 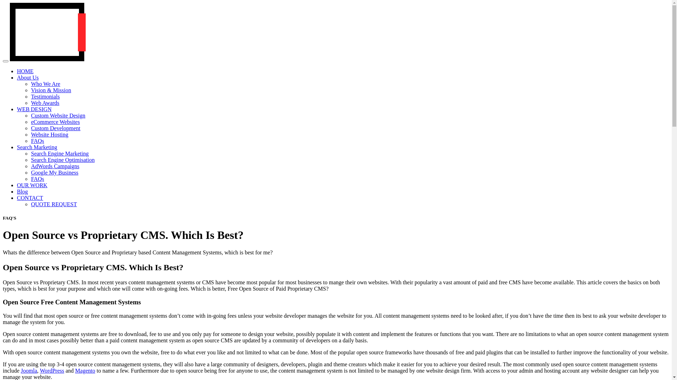 What do you see at coordinates (56, 128) in the screenshot?
I see `Custom Development` at bounding box center [56, 128].